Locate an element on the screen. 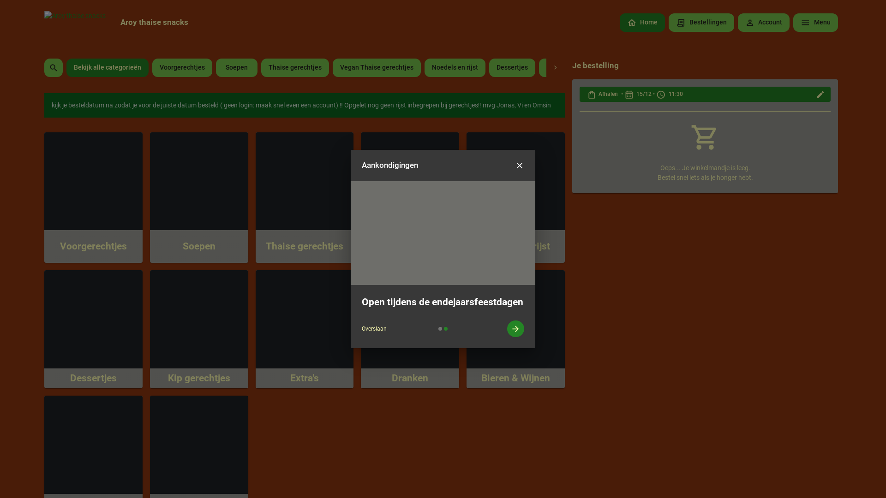  Vegan Thaise gerechtjes is located at coordinates (377, 68).